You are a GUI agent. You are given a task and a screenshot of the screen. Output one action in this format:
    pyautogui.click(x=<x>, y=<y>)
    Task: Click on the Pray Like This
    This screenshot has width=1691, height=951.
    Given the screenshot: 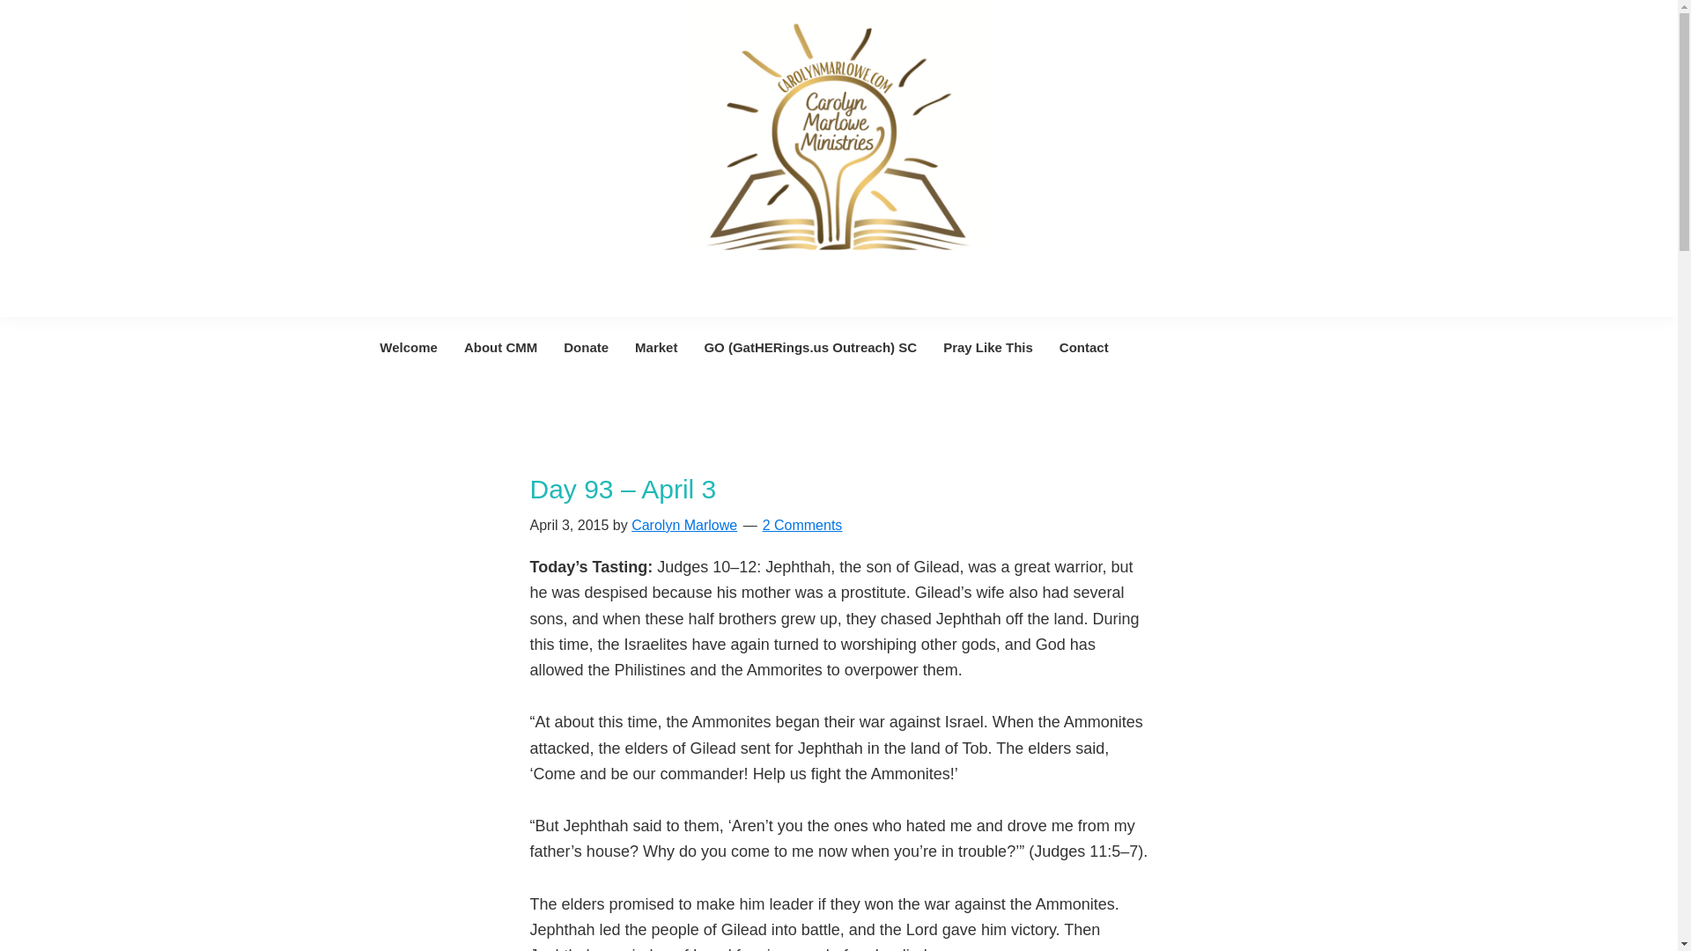 What is the action you would take?
    pyautogui.click(x=988, y=347)
    